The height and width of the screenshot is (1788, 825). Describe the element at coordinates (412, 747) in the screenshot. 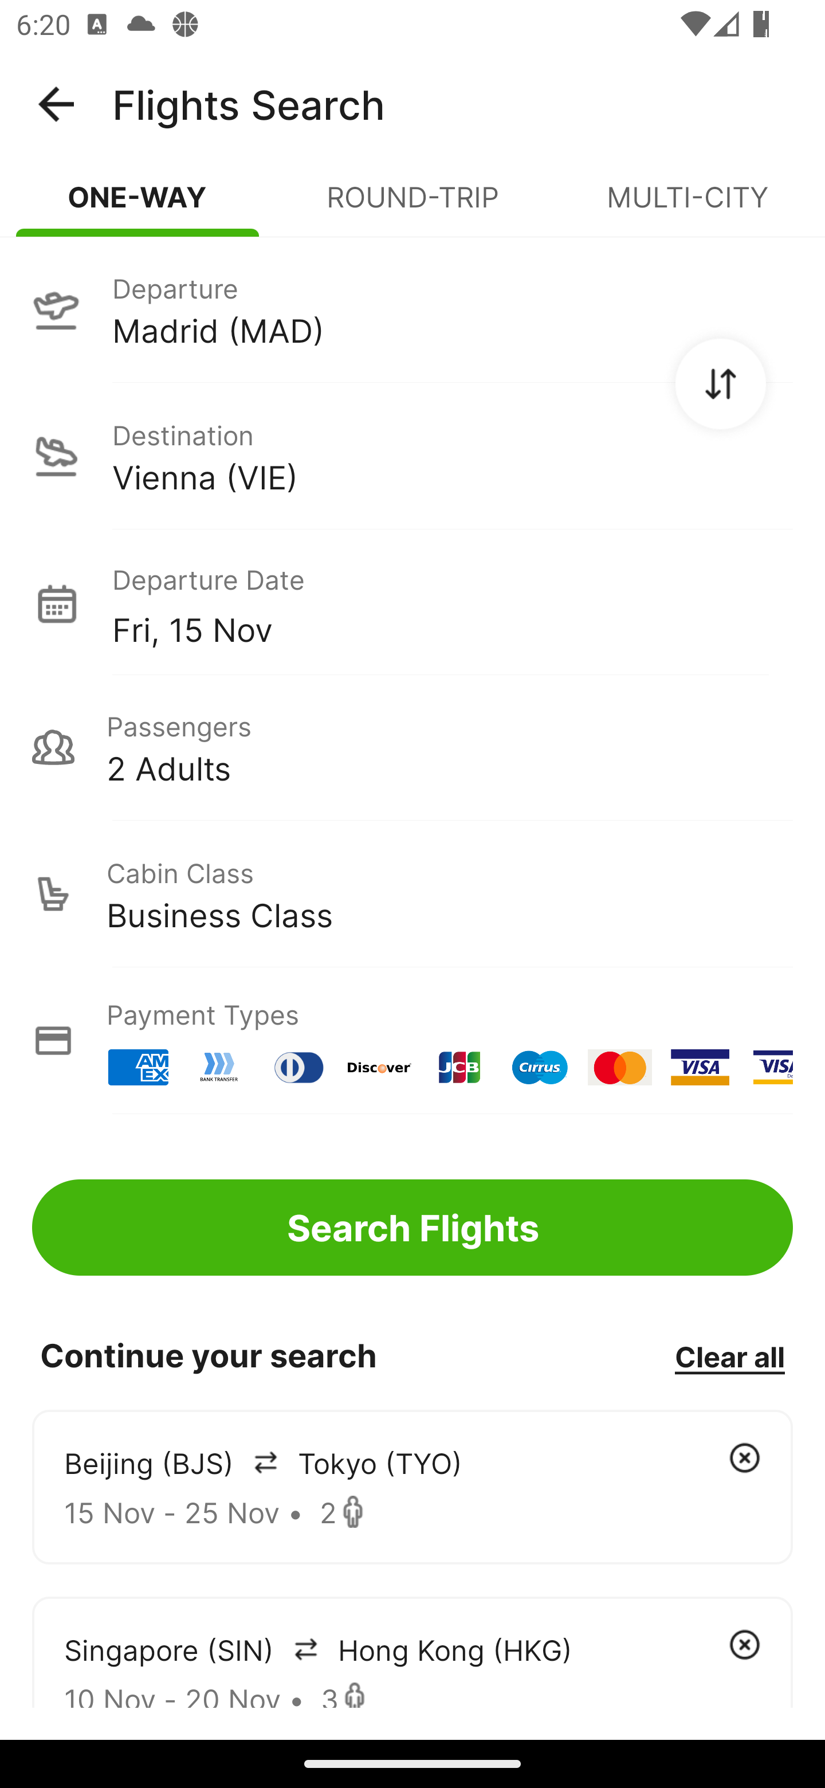

I see `Passengers 2 Adults` at that location.